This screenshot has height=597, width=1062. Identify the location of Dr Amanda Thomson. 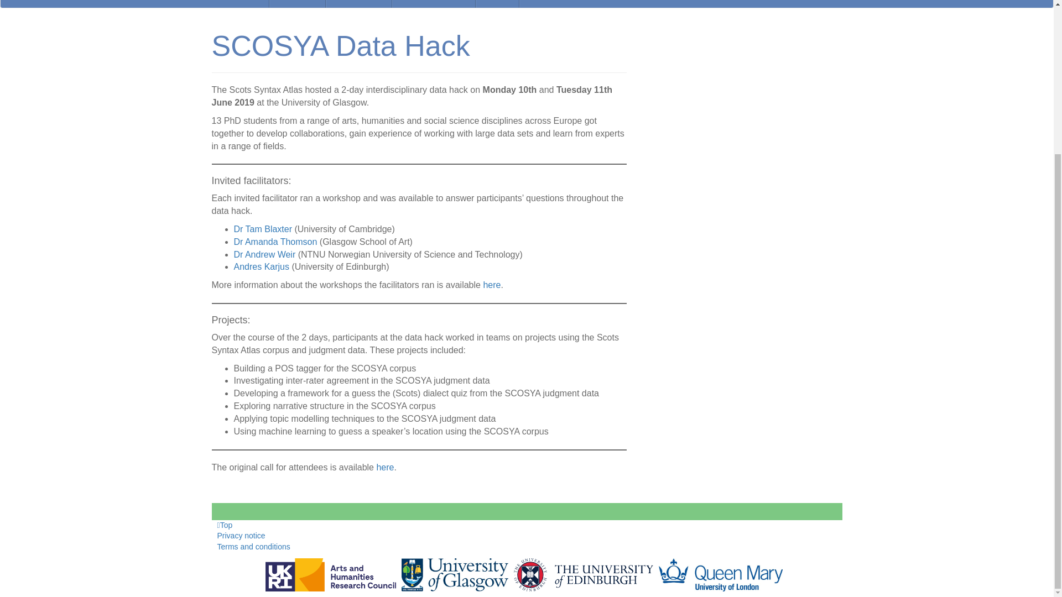
(275, 242).